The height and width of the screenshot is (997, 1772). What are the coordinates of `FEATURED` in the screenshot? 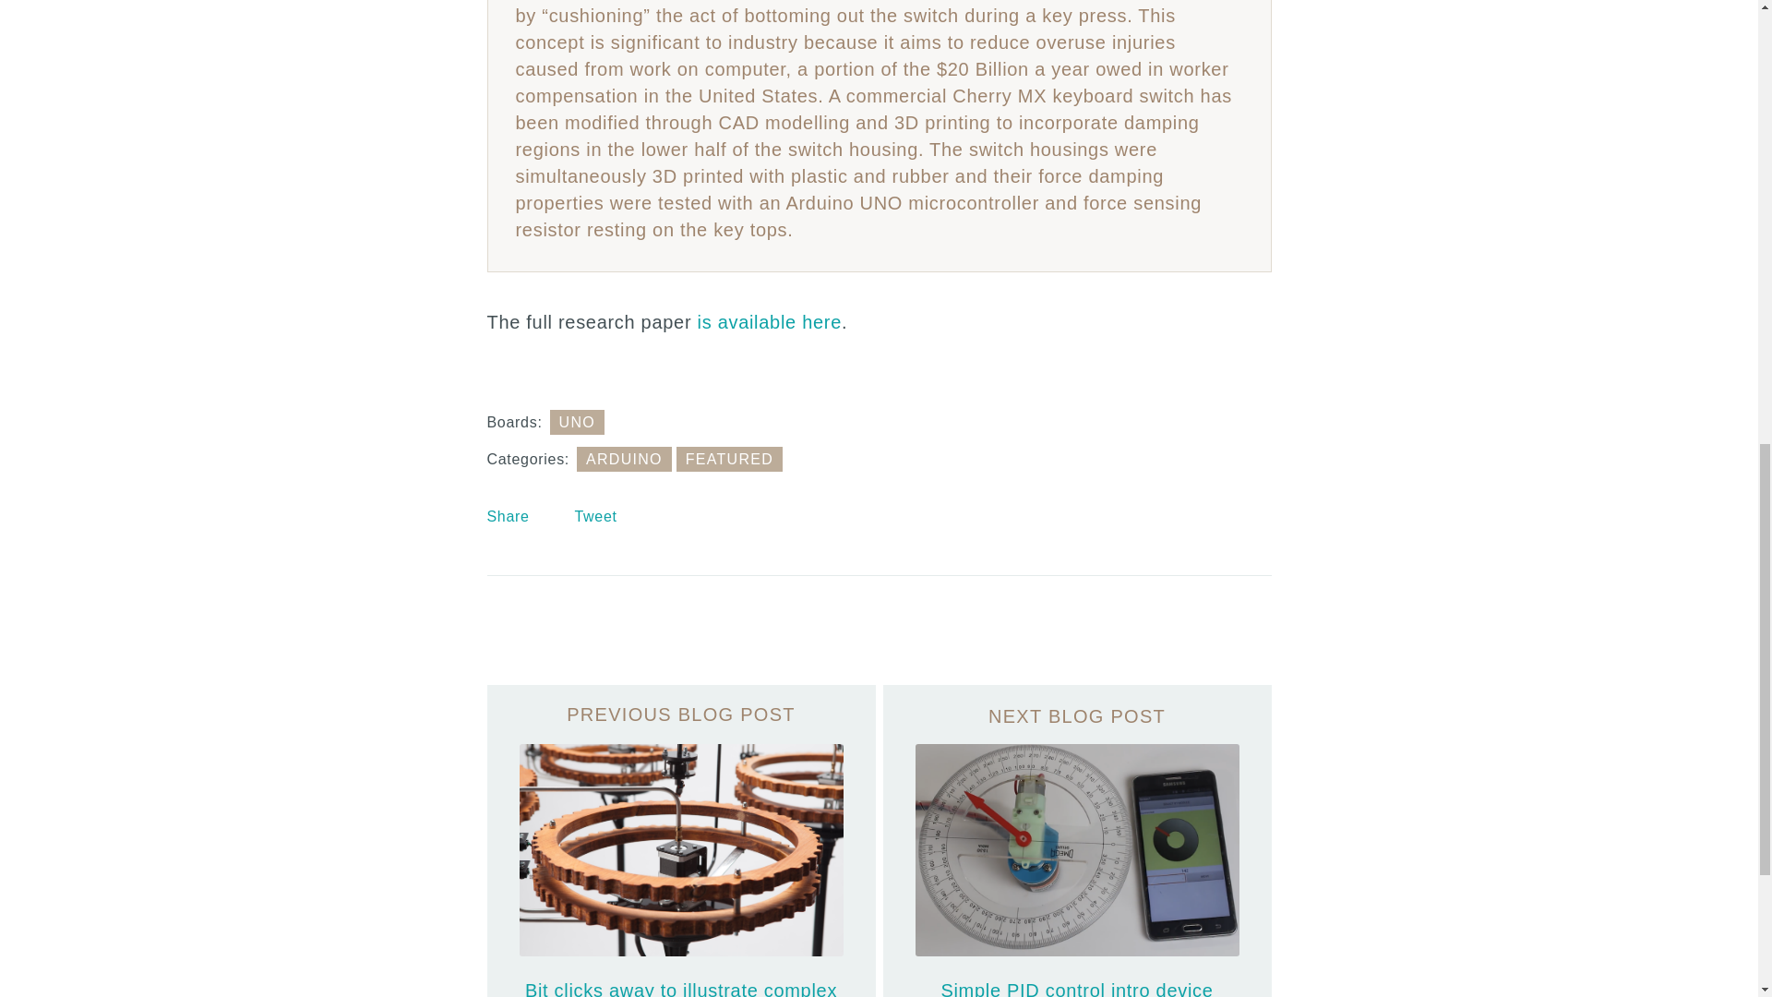 It's located at (729, 458).